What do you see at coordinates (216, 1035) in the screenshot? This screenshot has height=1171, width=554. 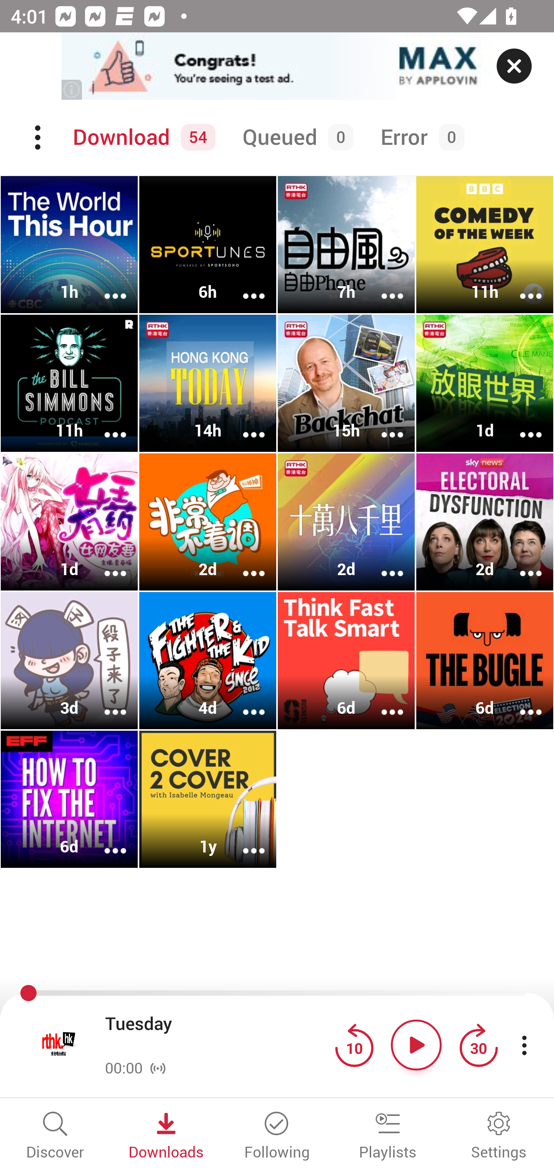 I see `Tuesday` at bounding box center [216, 1035].